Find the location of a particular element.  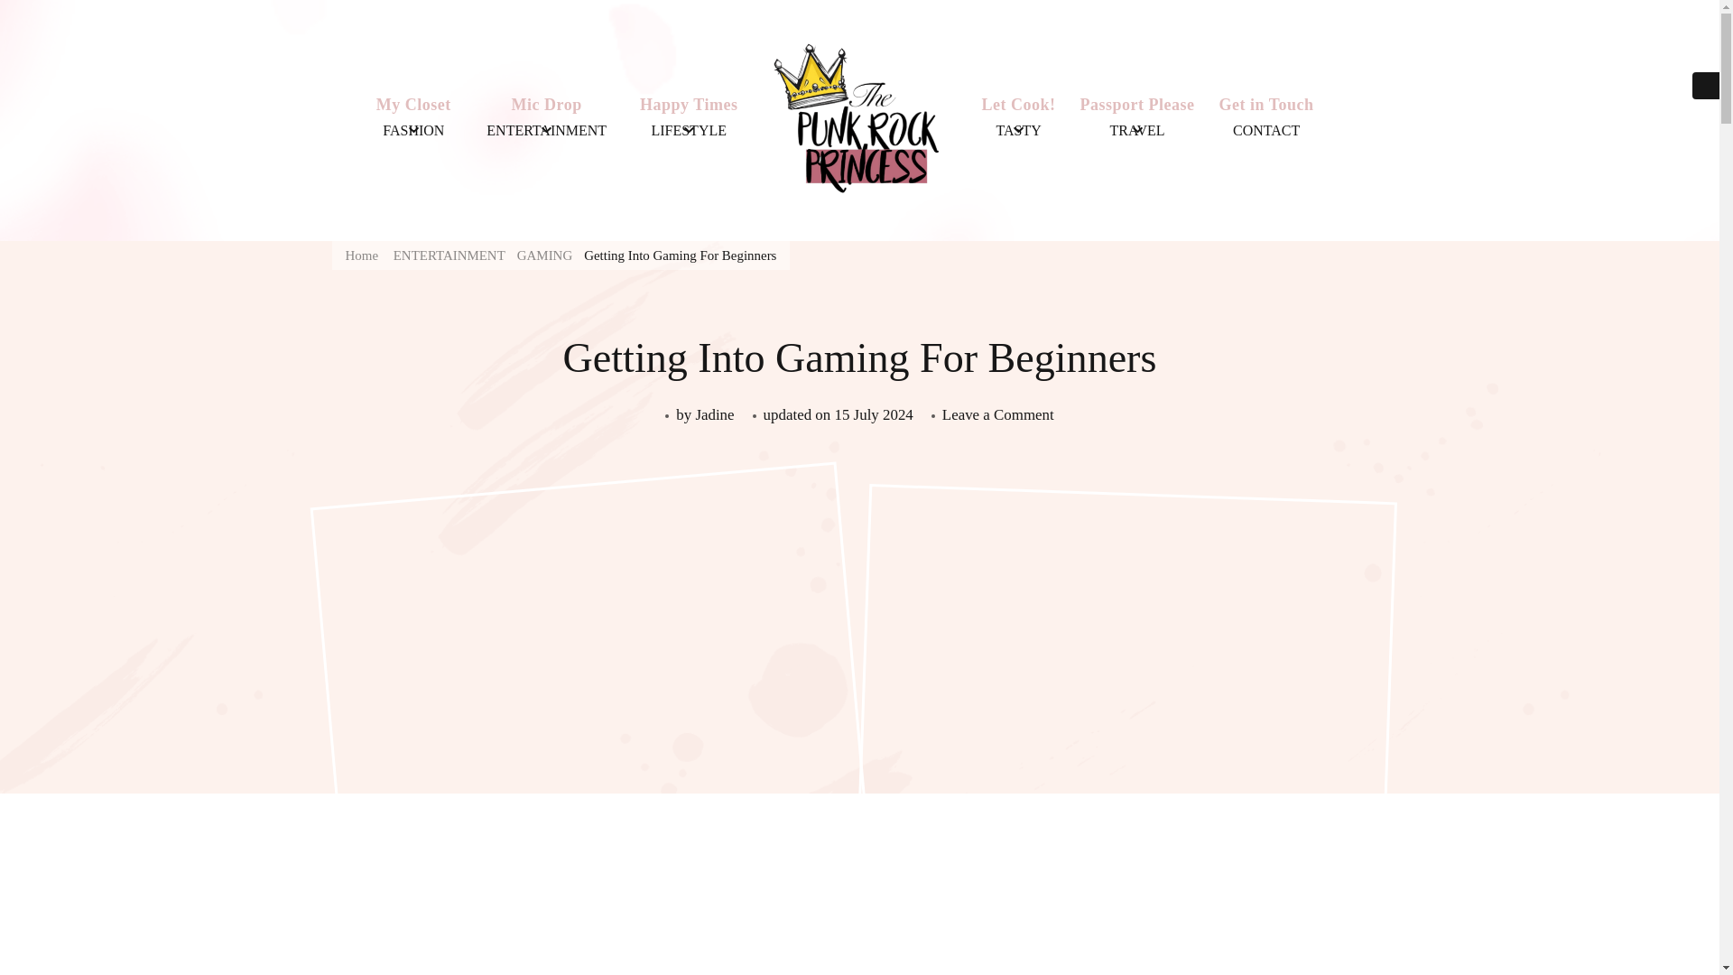

FASHION is located at coordinates (413, 130).